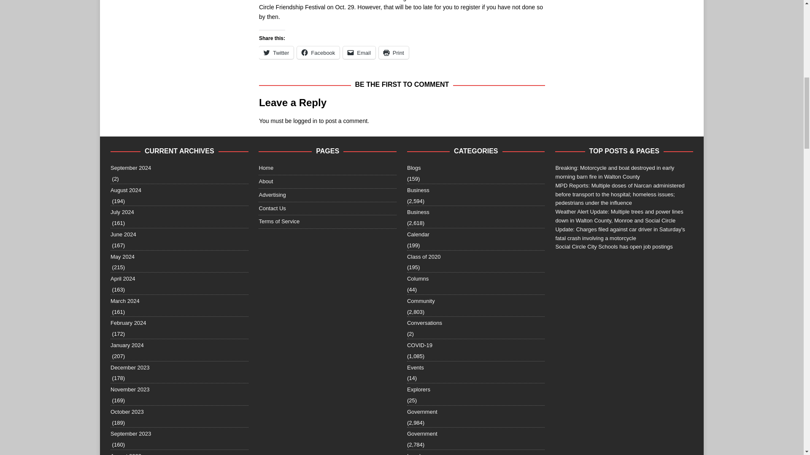 This screenshot has width=810, height=455. Describe the element at coordinates (318, 53) in the screenshot. I see `Click to share on Facebook` at that location.